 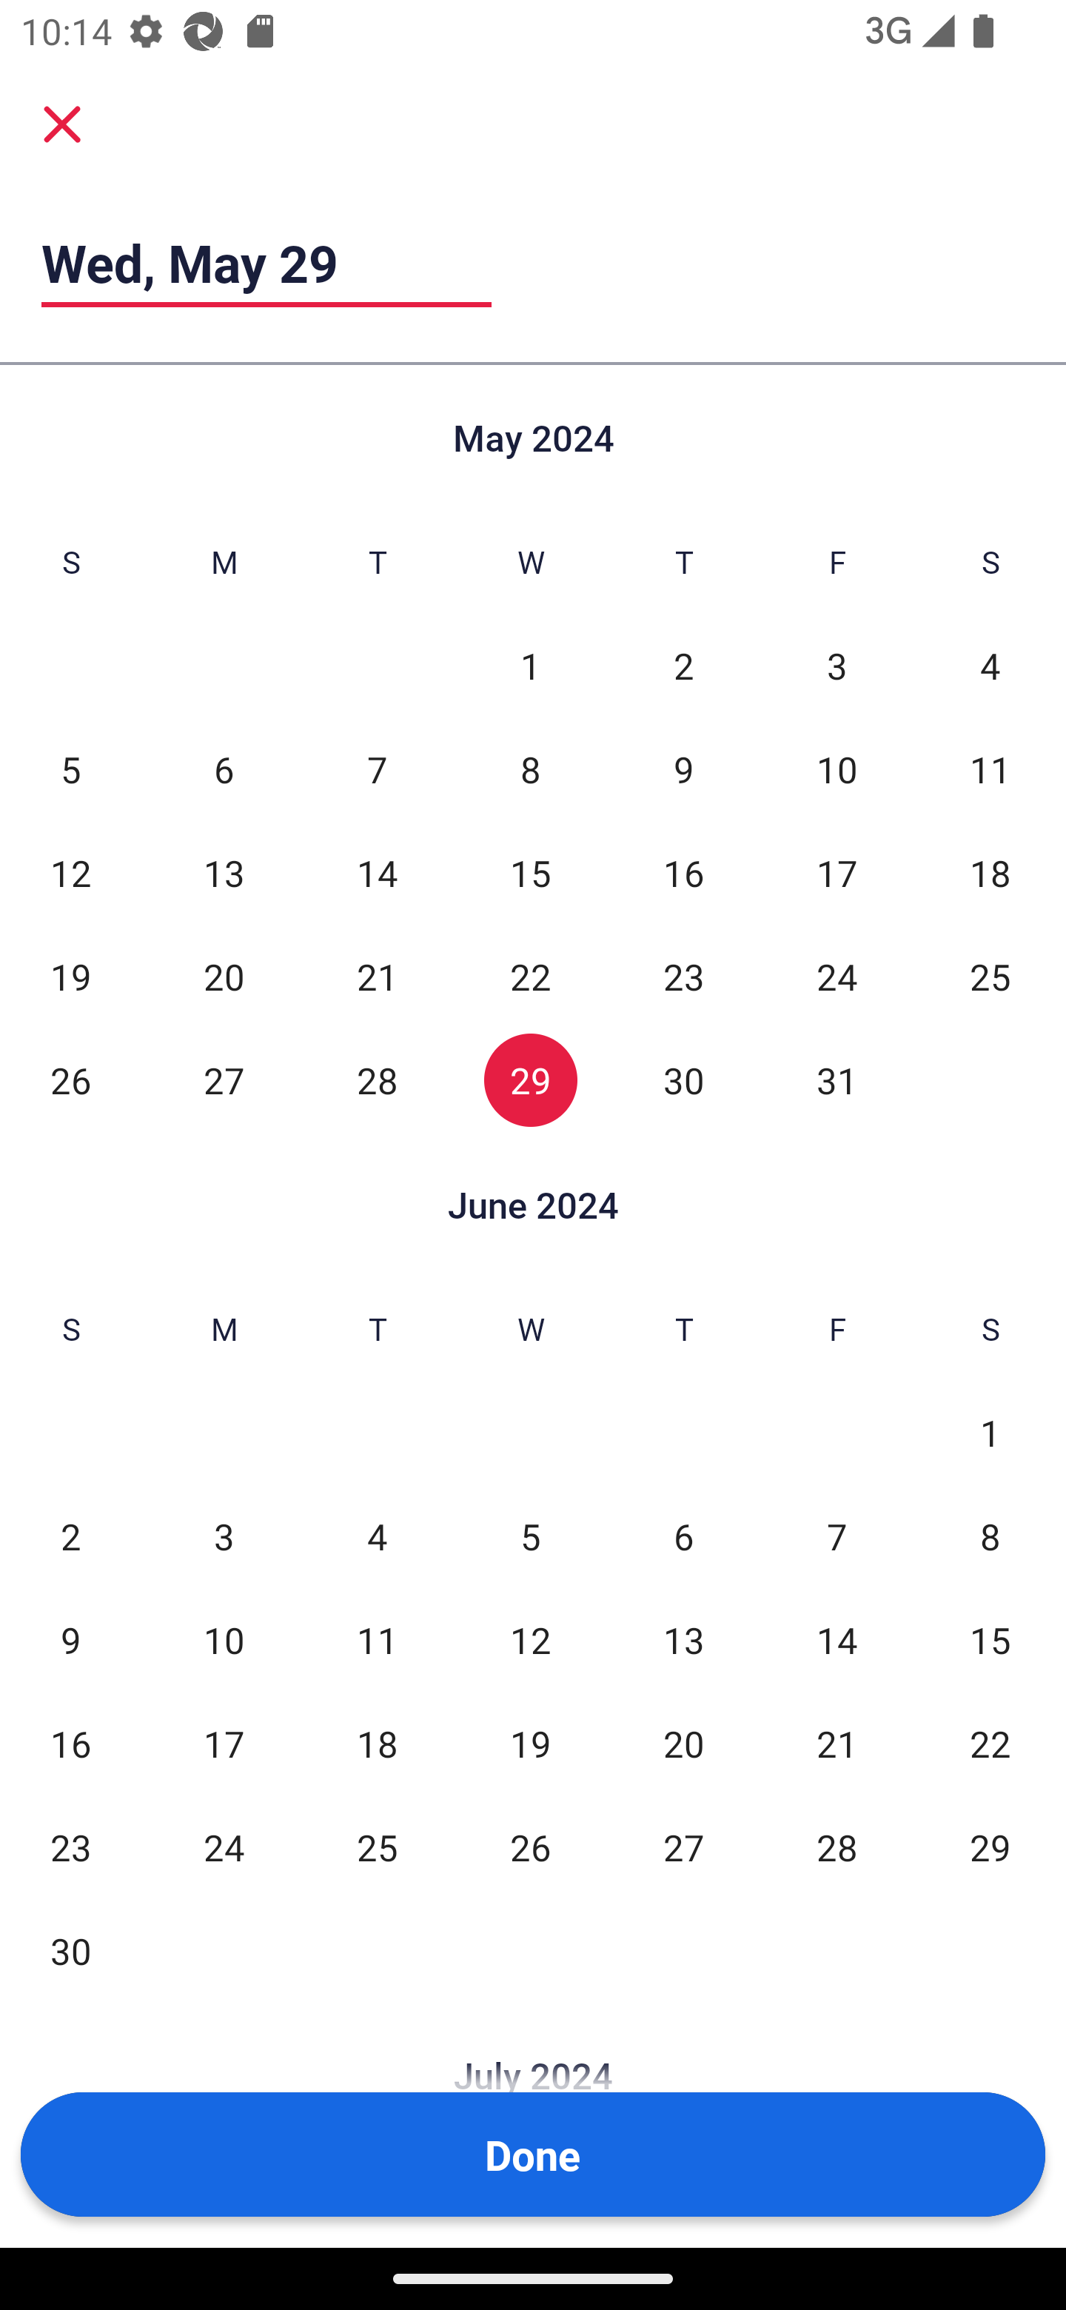 I want to click on 30 Sun, Jun 30, Not Selected, so click(x=70, y=1950).